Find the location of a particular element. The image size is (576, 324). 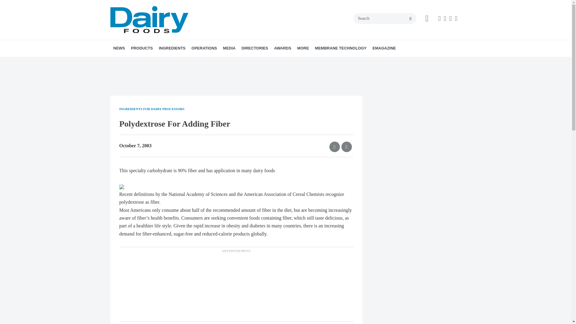

Search is located at coordinates (385, 19).